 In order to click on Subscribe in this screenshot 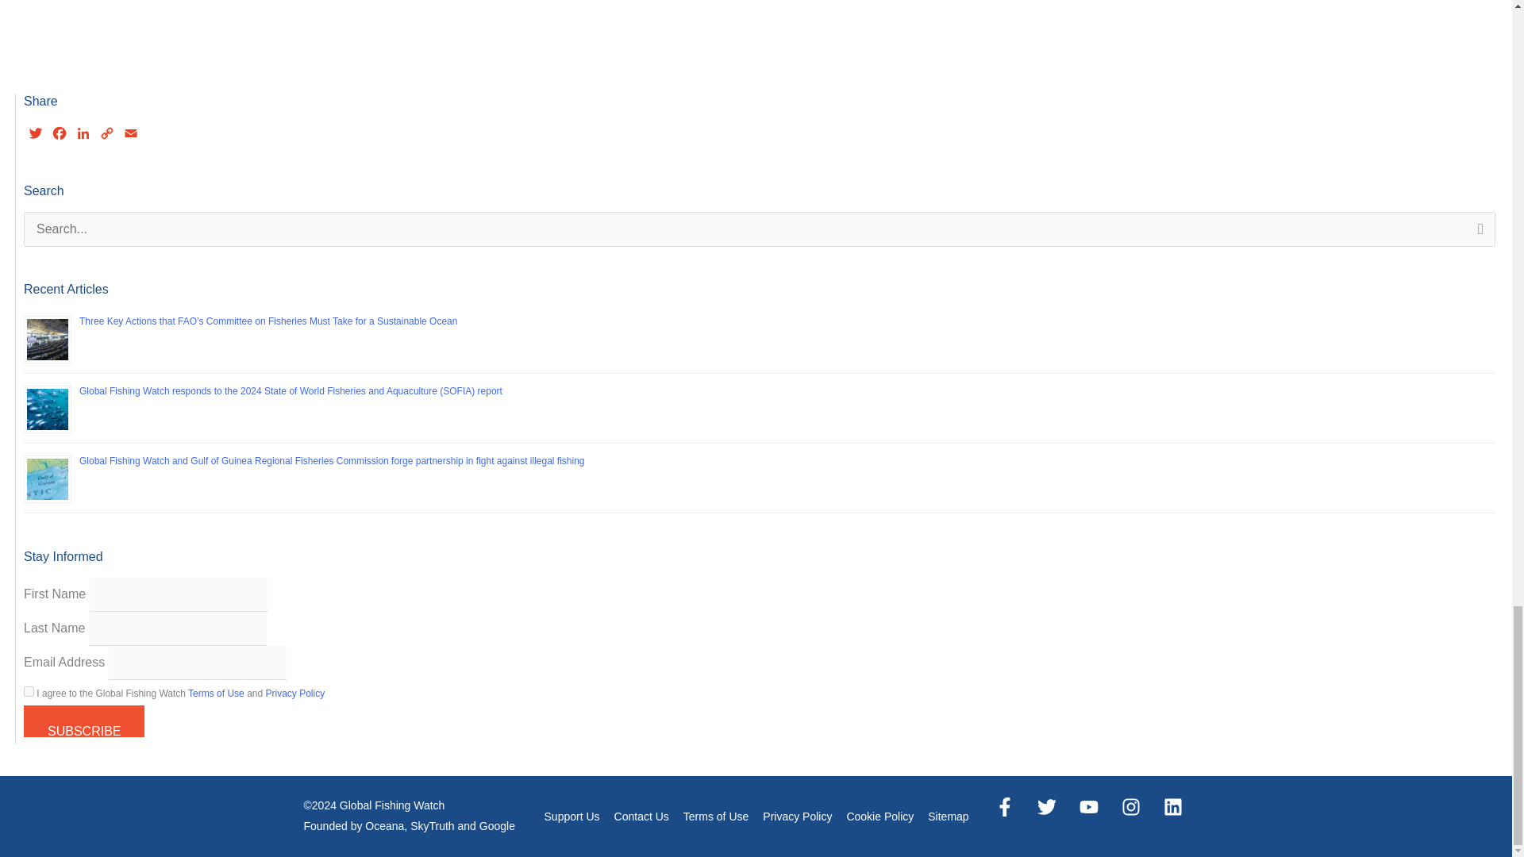, I will do `click(84, 721)`.